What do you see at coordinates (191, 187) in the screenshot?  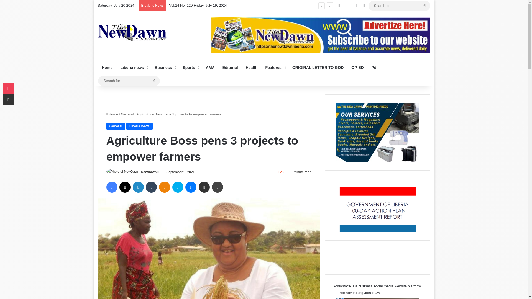 I see `Messenger` at bounding box center [191, 187].